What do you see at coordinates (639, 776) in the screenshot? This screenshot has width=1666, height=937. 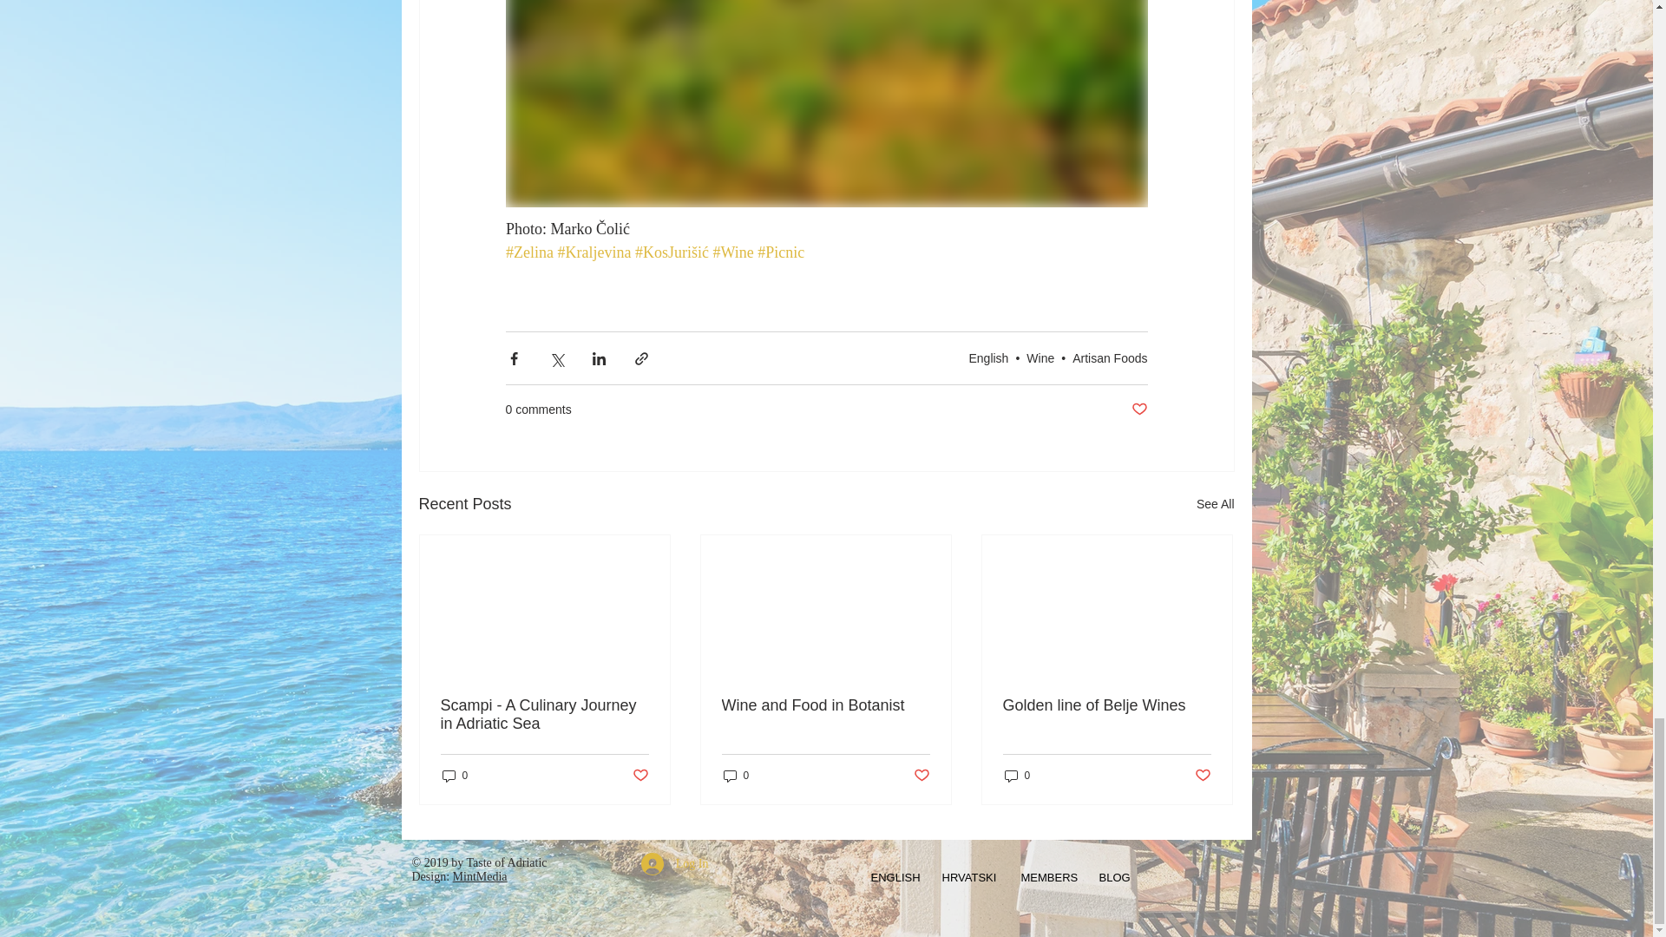 I see `Post not marked as liked` at bounding box center [639, 776].